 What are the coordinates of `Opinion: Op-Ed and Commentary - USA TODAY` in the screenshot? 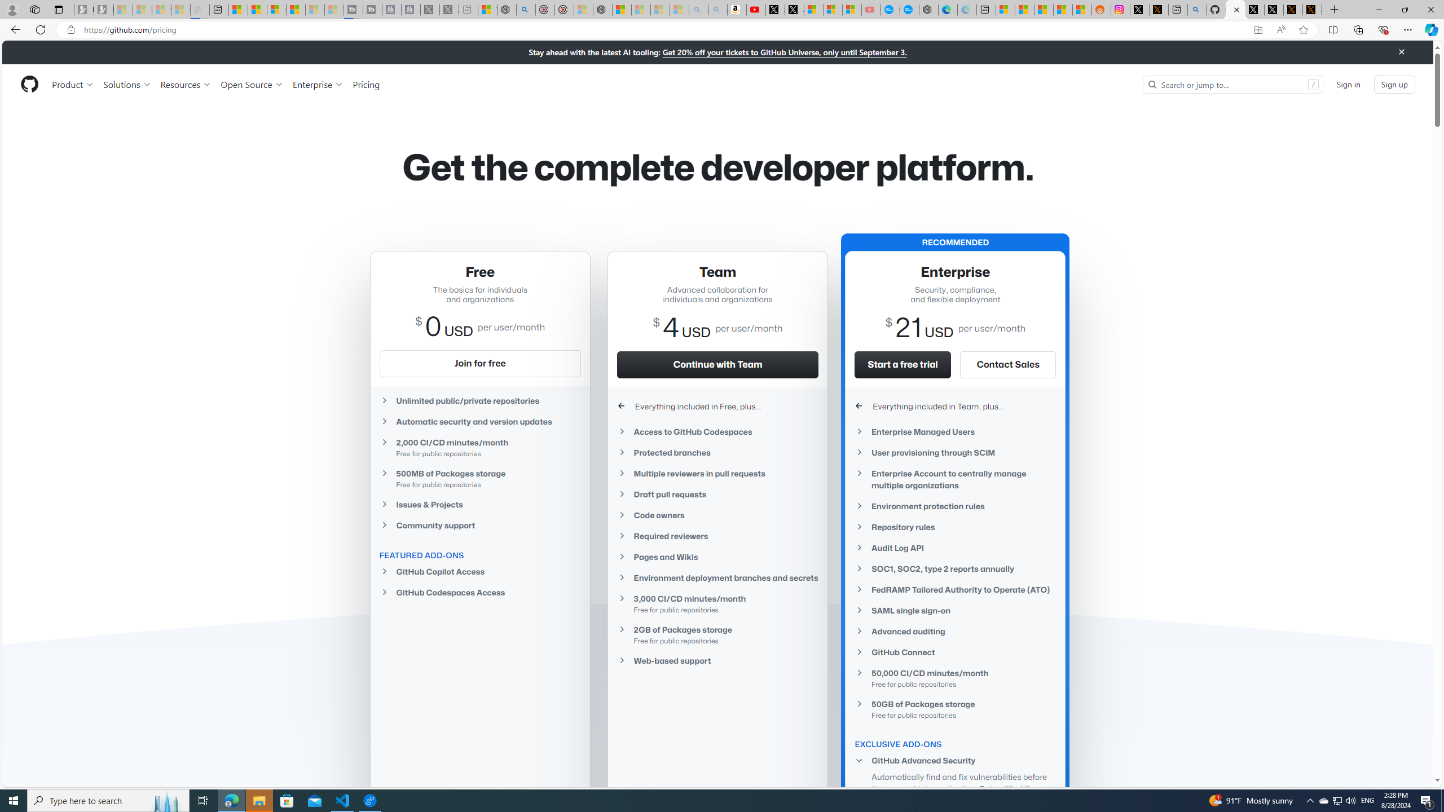 It's located at (891, 10).